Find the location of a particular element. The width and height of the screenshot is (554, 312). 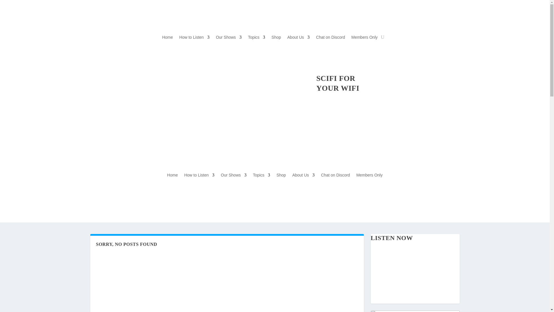

Follow on X is located at coordinates (162, 78).